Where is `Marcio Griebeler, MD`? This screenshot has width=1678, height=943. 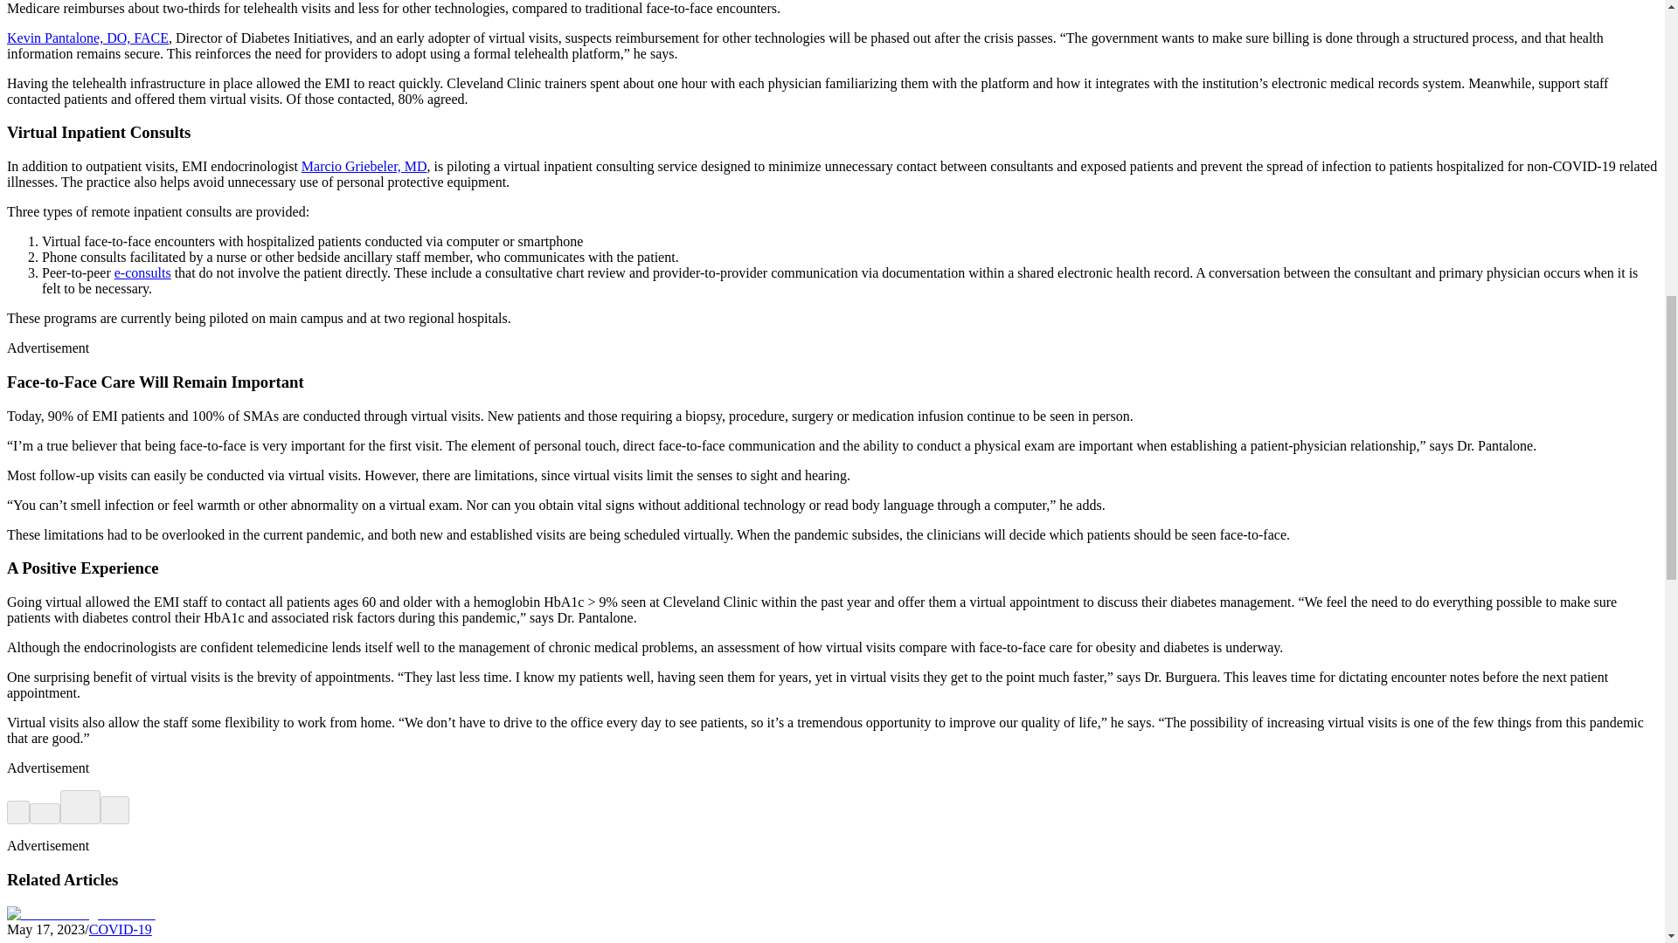
Marcio Griebeler, MD is located at coordinates (364, 166).